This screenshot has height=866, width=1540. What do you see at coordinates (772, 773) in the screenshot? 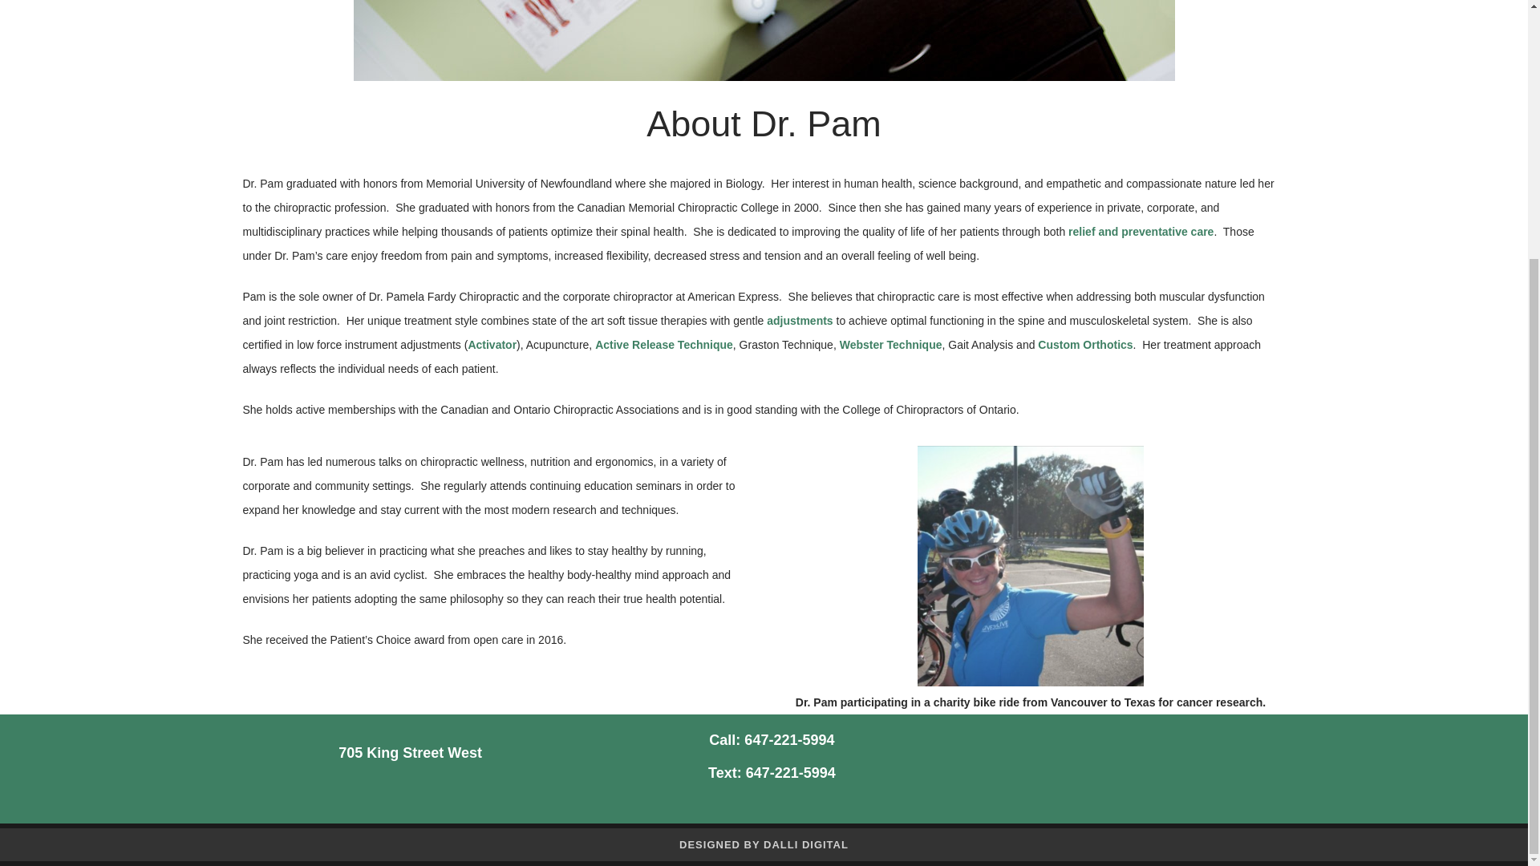
I see `Text: 647-221-5994` at bounding box center [772, 773].